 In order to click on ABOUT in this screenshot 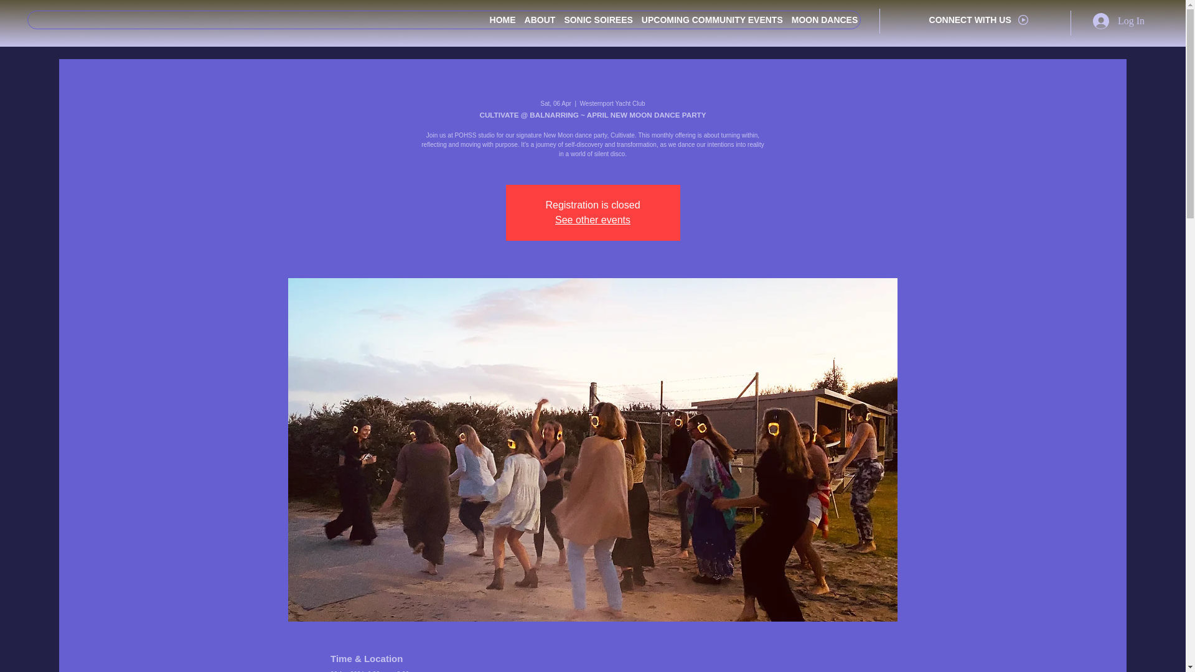, I will do `click(540, 20)`.